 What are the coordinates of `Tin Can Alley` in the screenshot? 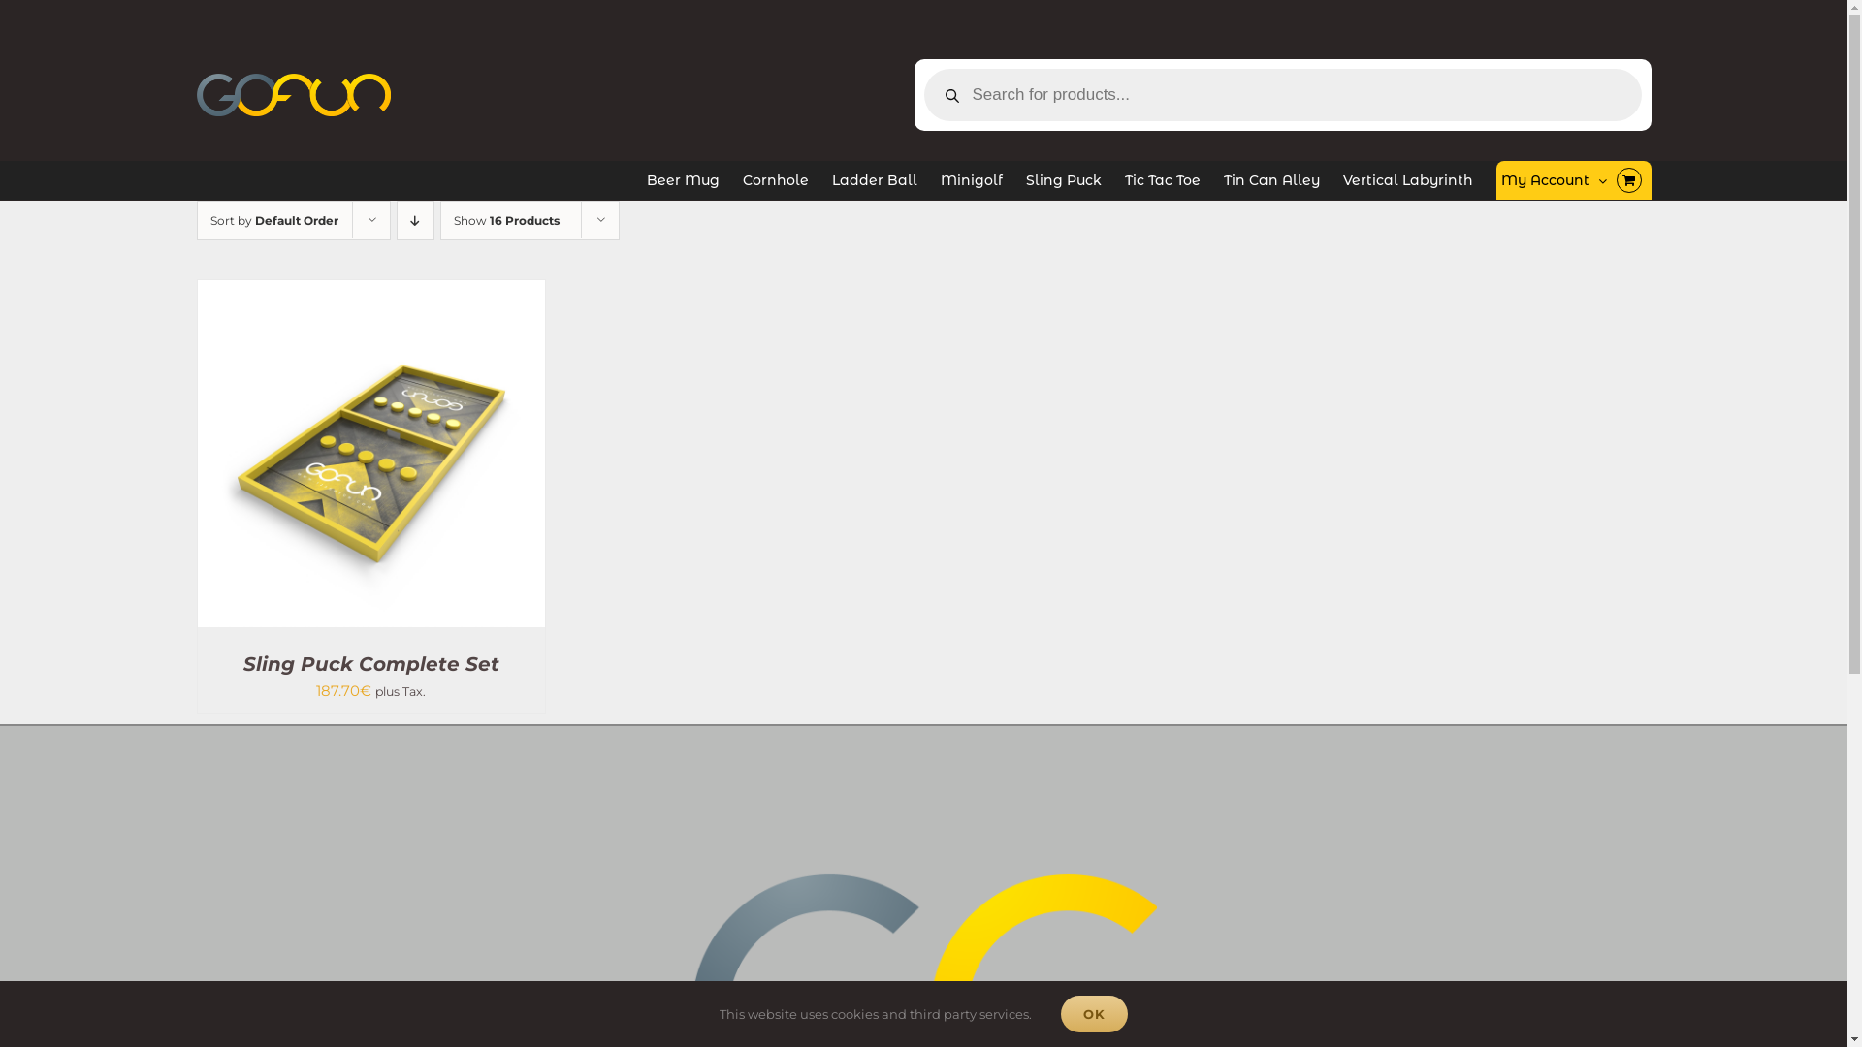 It's located at (1272, 180).